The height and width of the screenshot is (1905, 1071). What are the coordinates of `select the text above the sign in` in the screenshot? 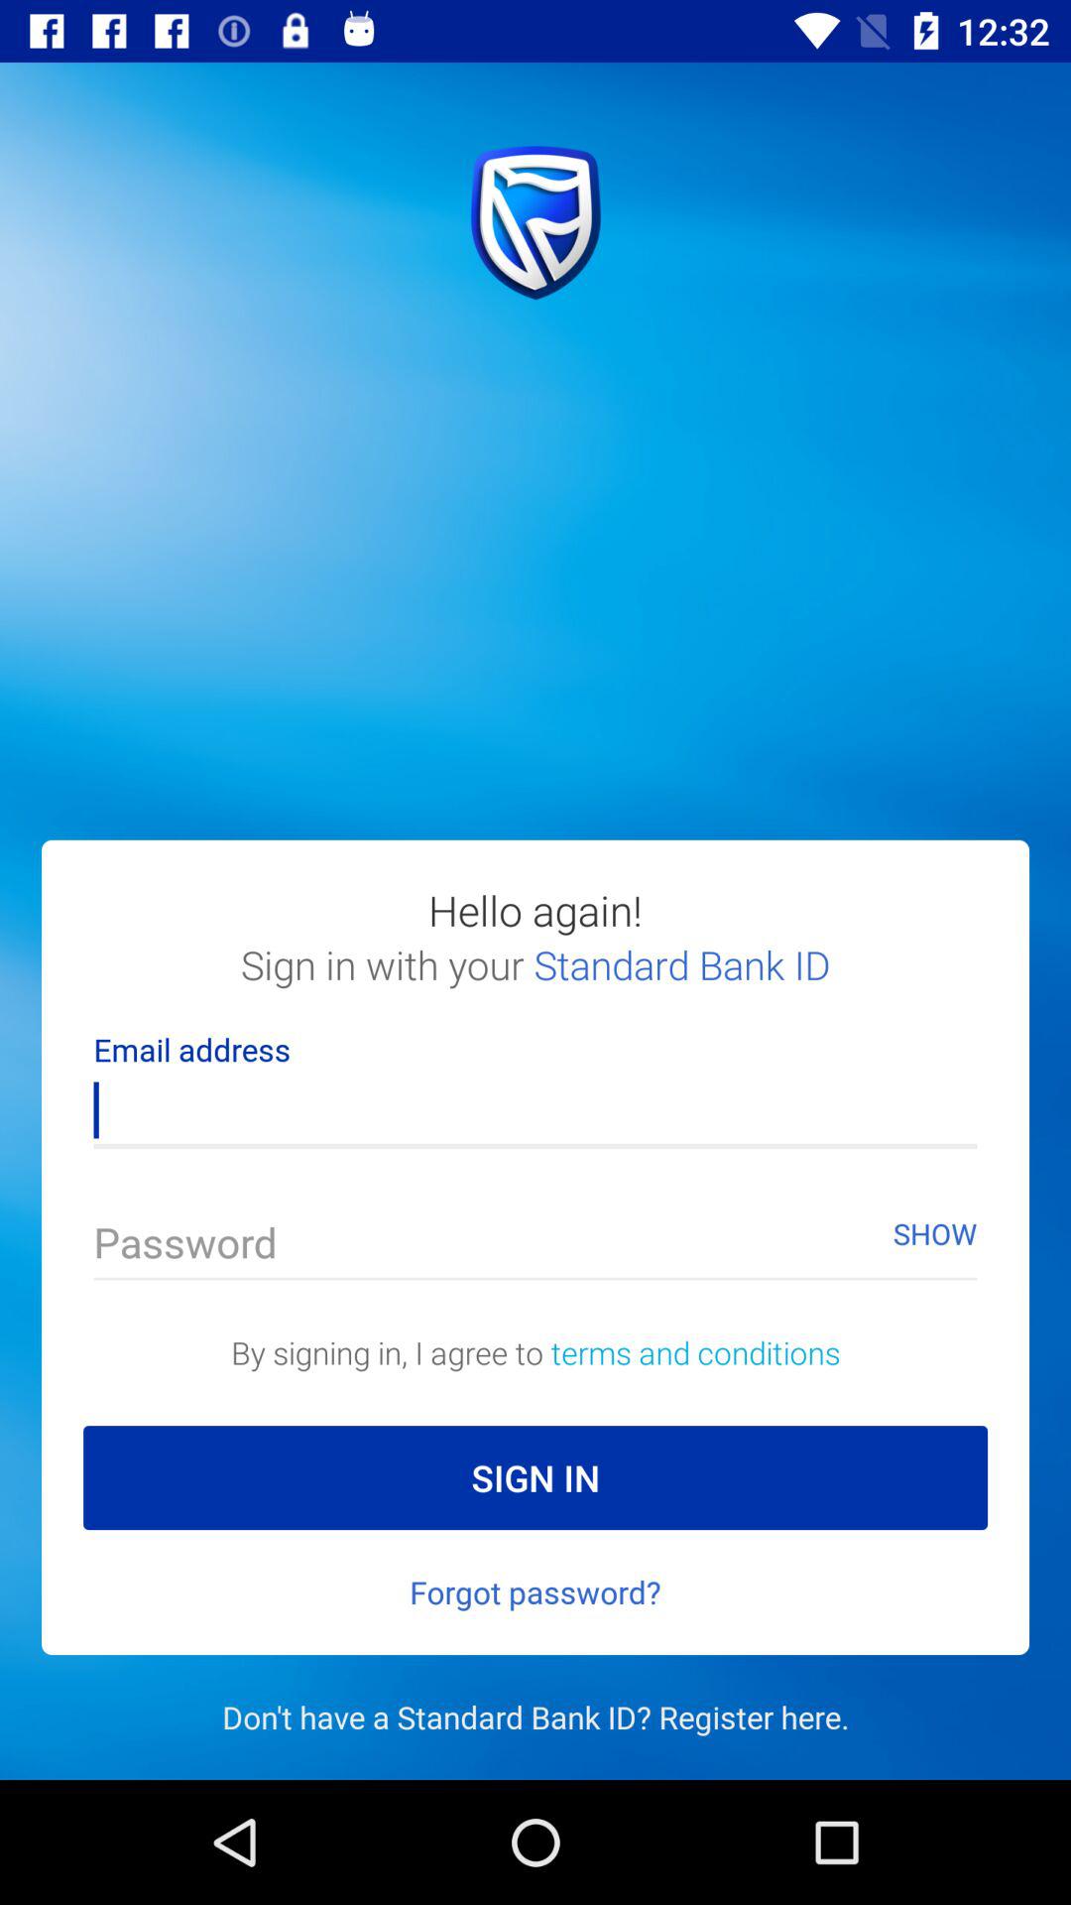 It's located at (535, 1353).